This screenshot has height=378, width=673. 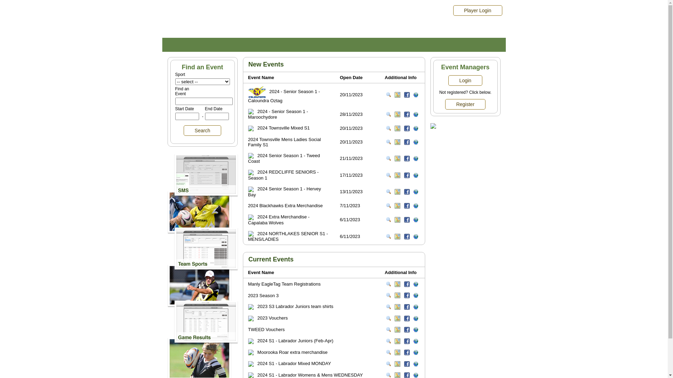 What do you see at coordinates (397, 295) in the screenshot?
I see `View on Map` at bounding box center [397, 295].